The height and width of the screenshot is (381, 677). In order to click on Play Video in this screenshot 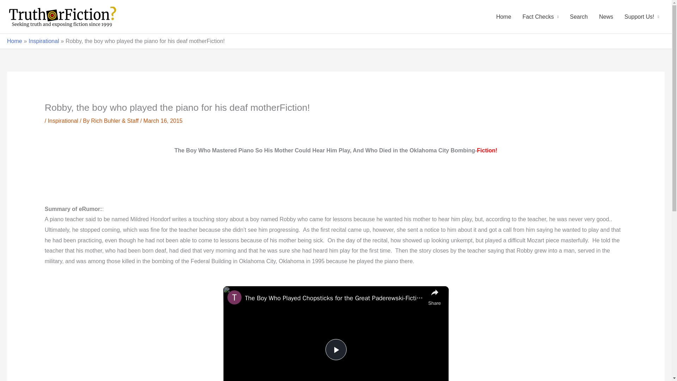, I will do `click(335, 349)`.